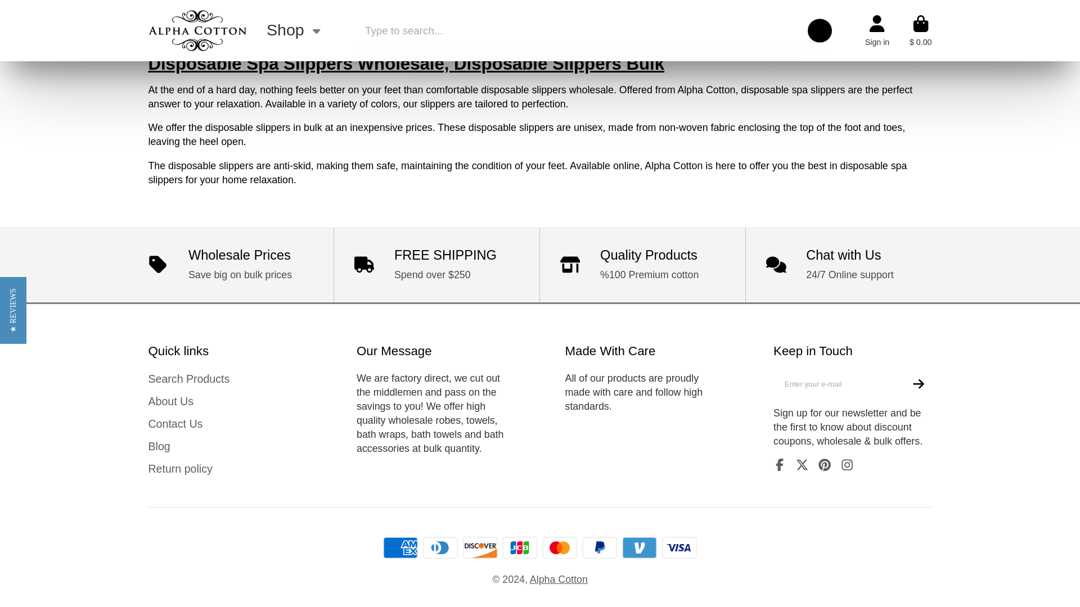 This screenshot has width=1080, height=607. Describe the element at coordinates (599, 547) in the screenshot. I see `PayPal` at that location.